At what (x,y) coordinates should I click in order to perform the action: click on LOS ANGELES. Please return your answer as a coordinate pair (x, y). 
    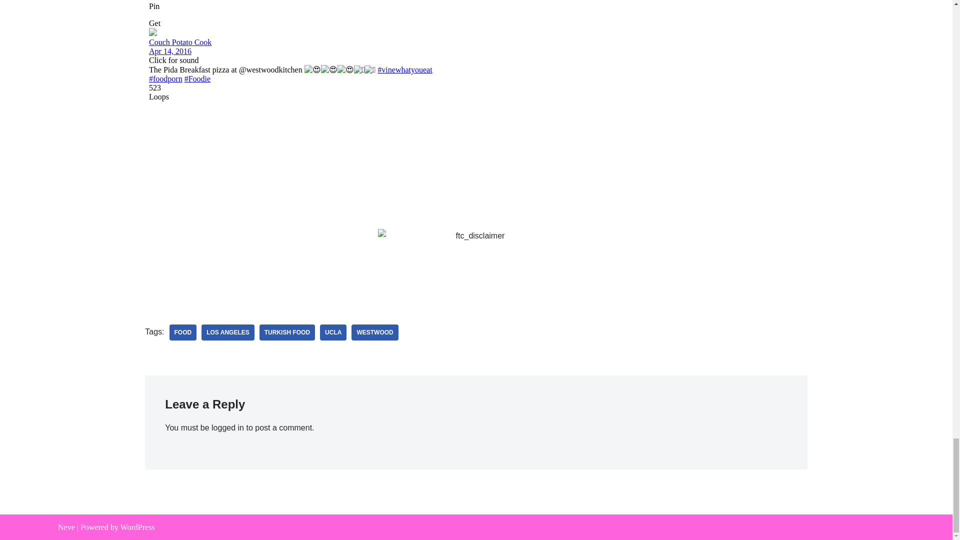
    Looking at the image, I should click on (228, 332).